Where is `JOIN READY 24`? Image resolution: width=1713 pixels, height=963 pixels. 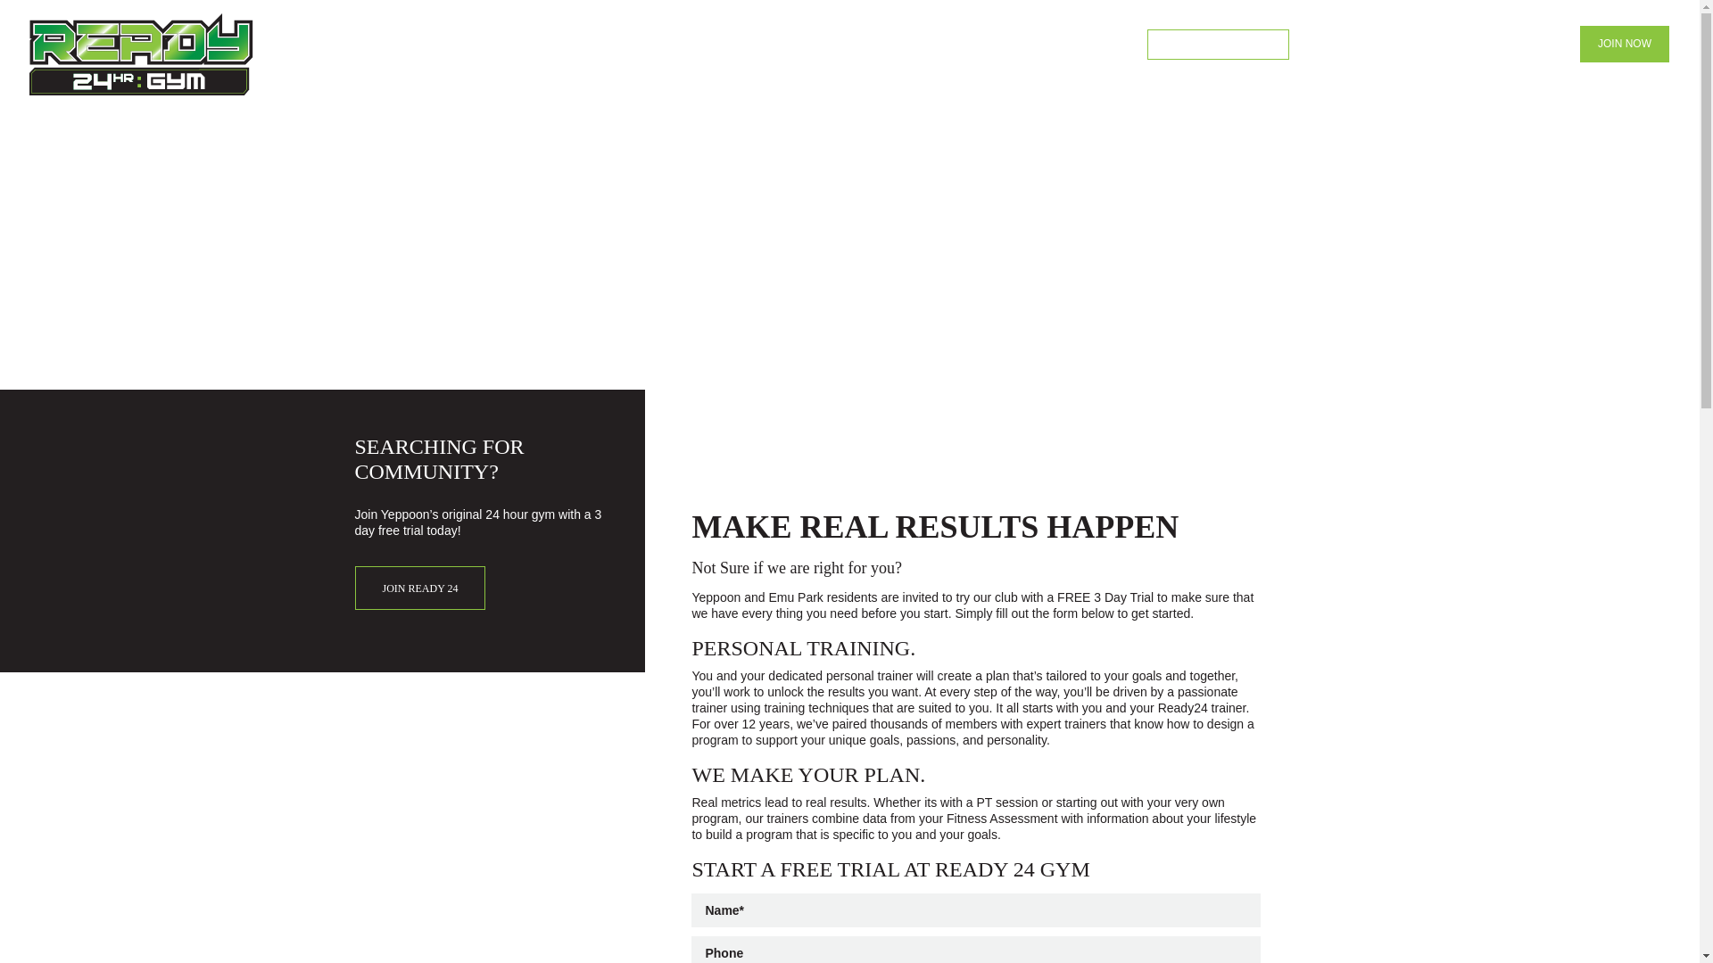
JOIN READY 24 is located at coordinates (420, 588).